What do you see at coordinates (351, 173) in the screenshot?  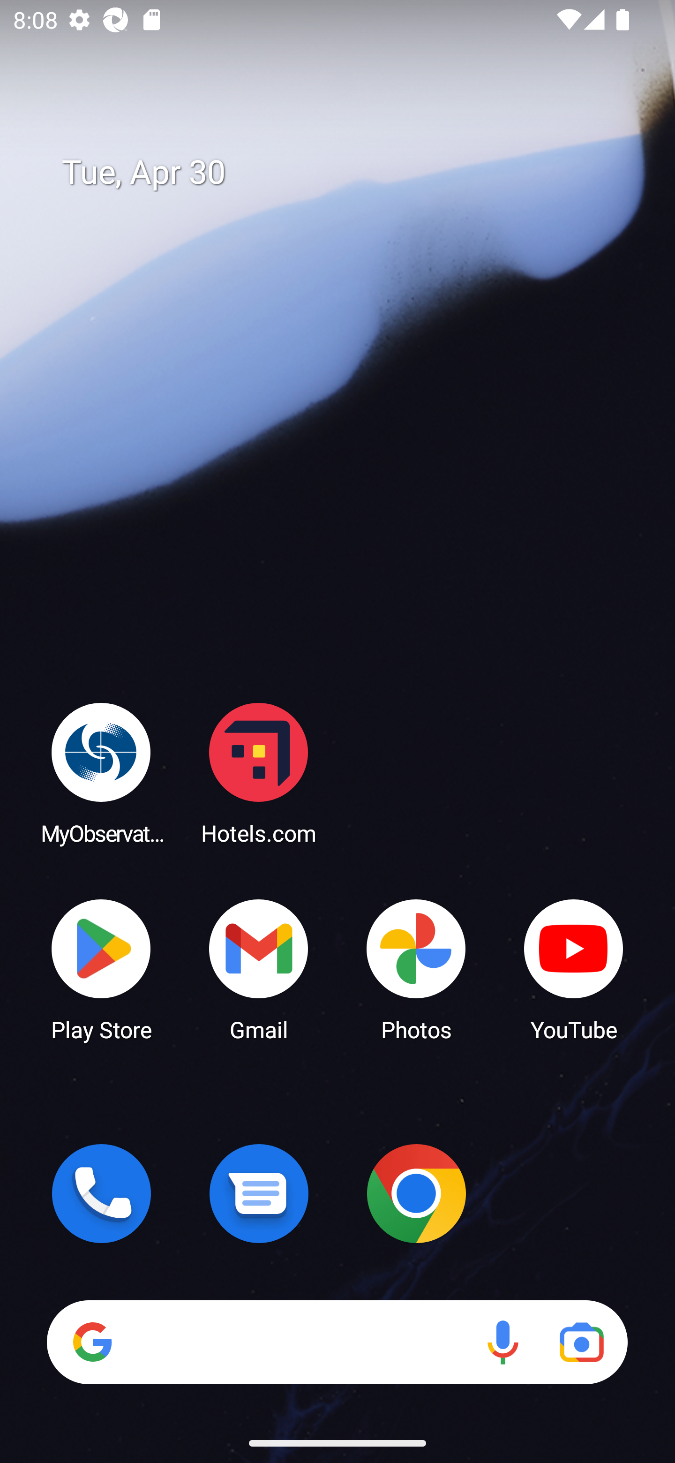 I see `Tue, Apr 30` at bounding box center [351, 173].